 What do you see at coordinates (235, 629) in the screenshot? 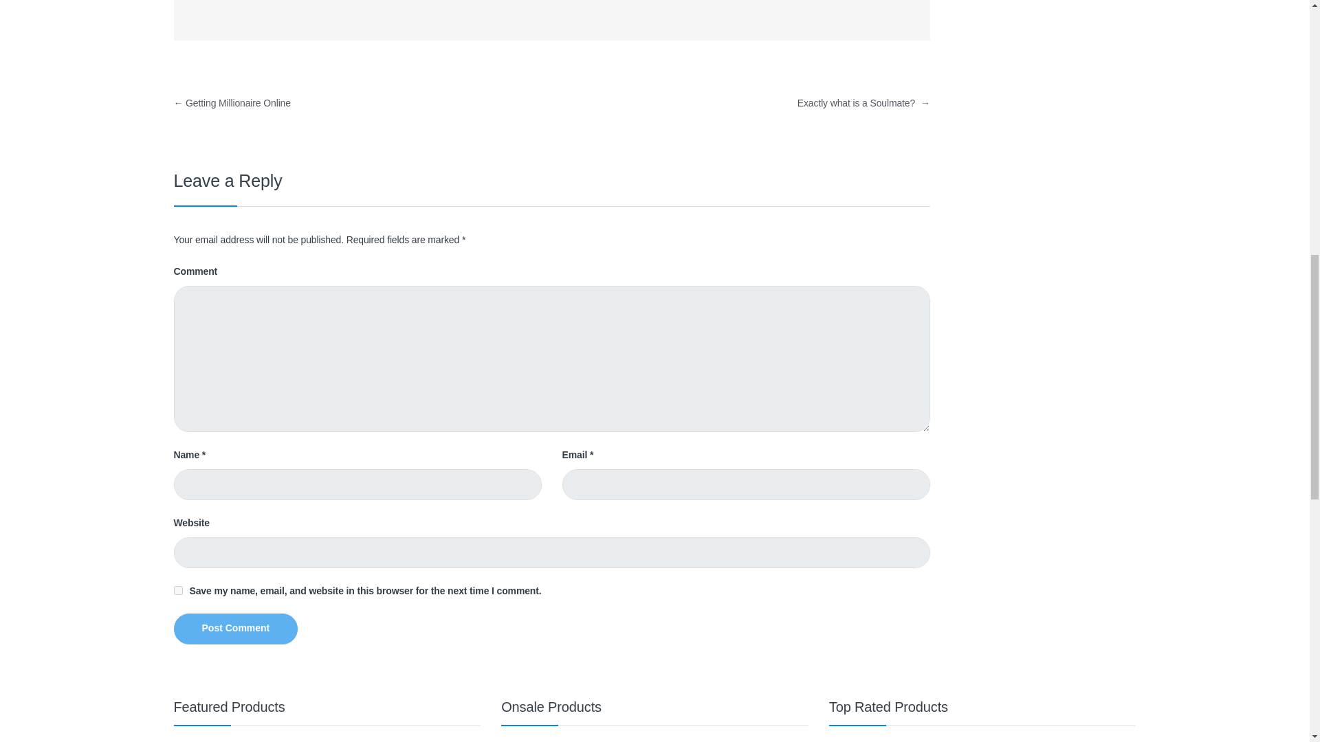
I see `Post Comment` at bounding box center [235, 629].